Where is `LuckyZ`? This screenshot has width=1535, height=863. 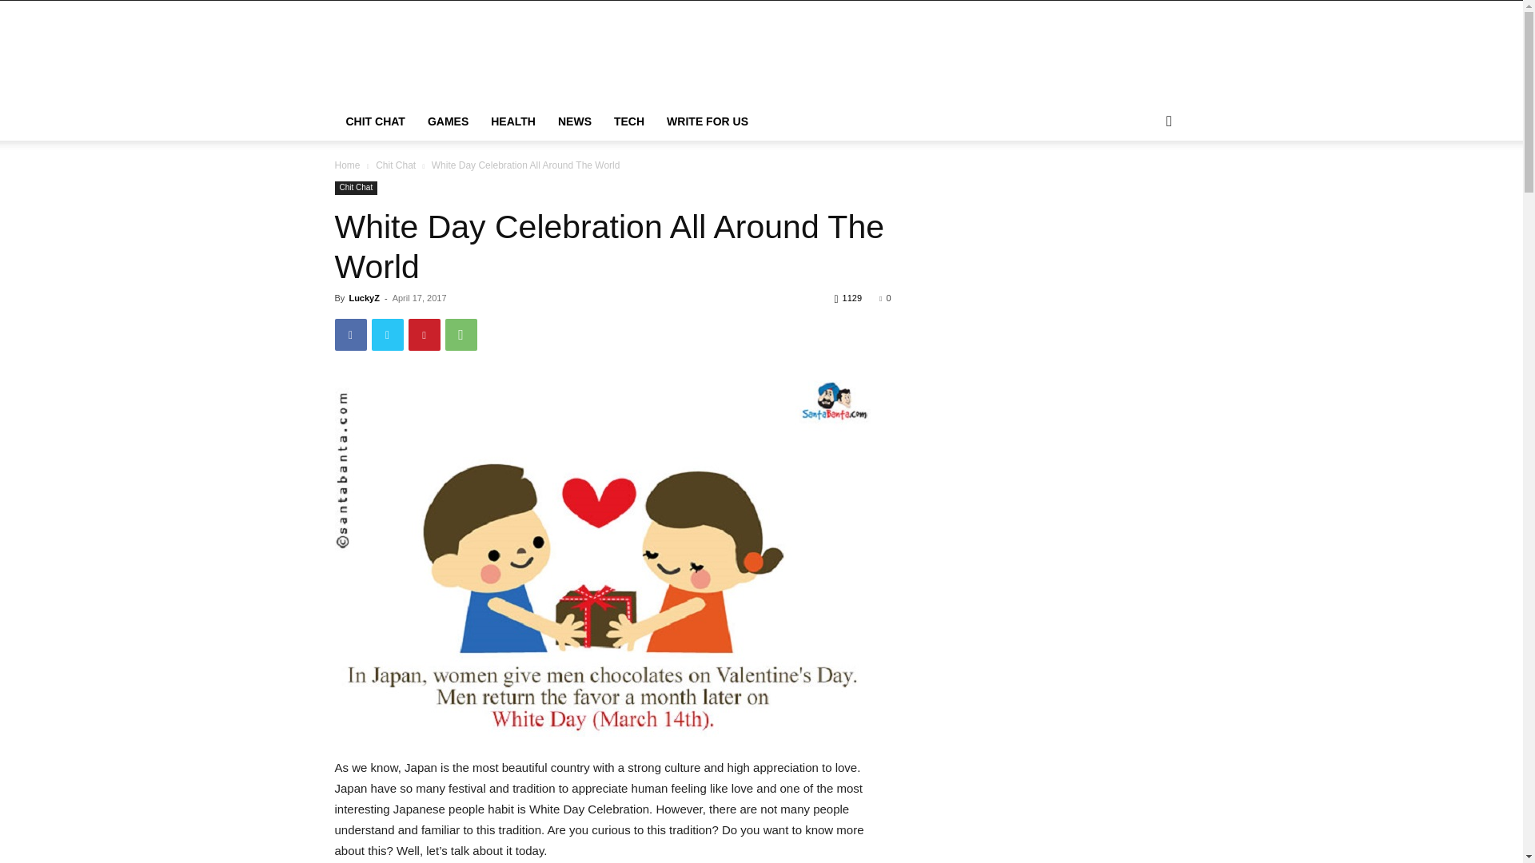 LuckyZ is located at coordinates (363, 298).